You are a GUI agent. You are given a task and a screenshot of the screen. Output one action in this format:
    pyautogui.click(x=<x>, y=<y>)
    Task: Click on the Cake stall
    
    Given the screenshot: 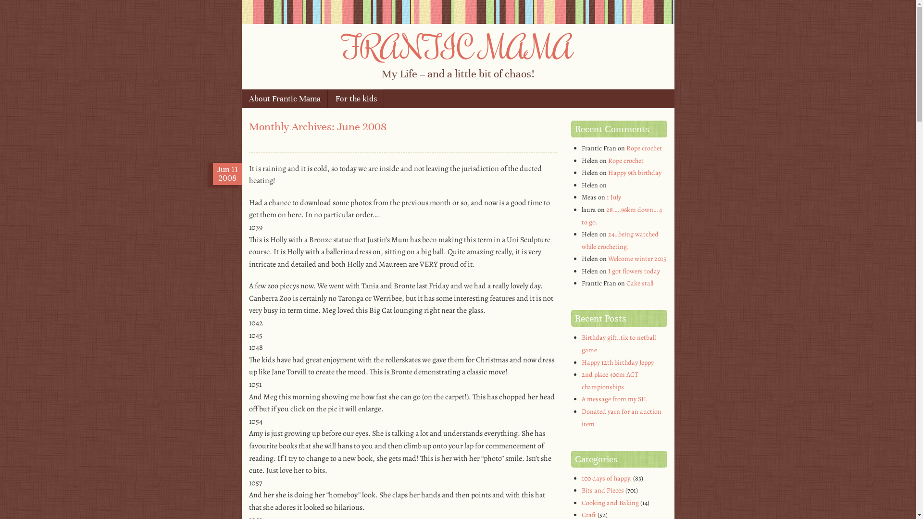 What is the action you would take?
    pyautogui.click(x=640, y=284)
    